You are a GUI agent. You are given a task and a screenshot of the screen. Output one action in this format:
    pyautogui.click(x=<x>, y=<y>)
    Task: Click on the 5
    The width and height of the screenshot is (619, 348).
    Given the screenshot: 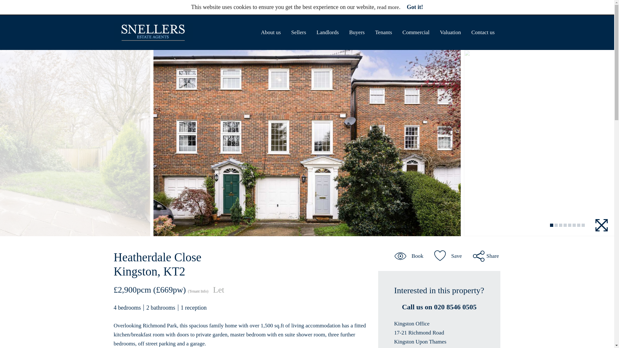 What is the action you would take?
    pyautogui.click(x=570, y=225)
    